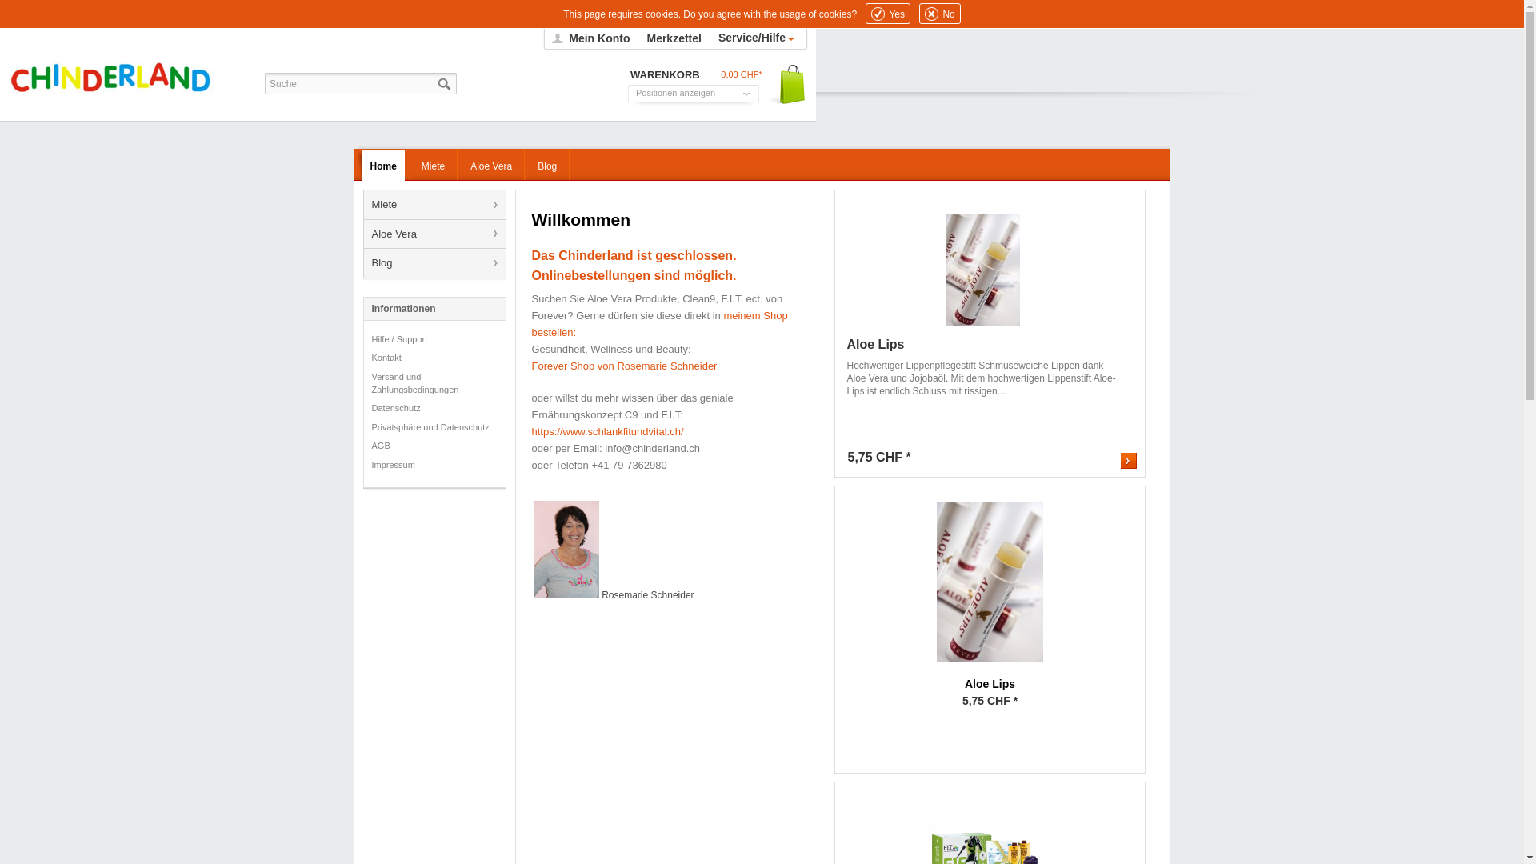 The image size is (1536, 864). I want to click on Aloe Lips, so click(982, 345).